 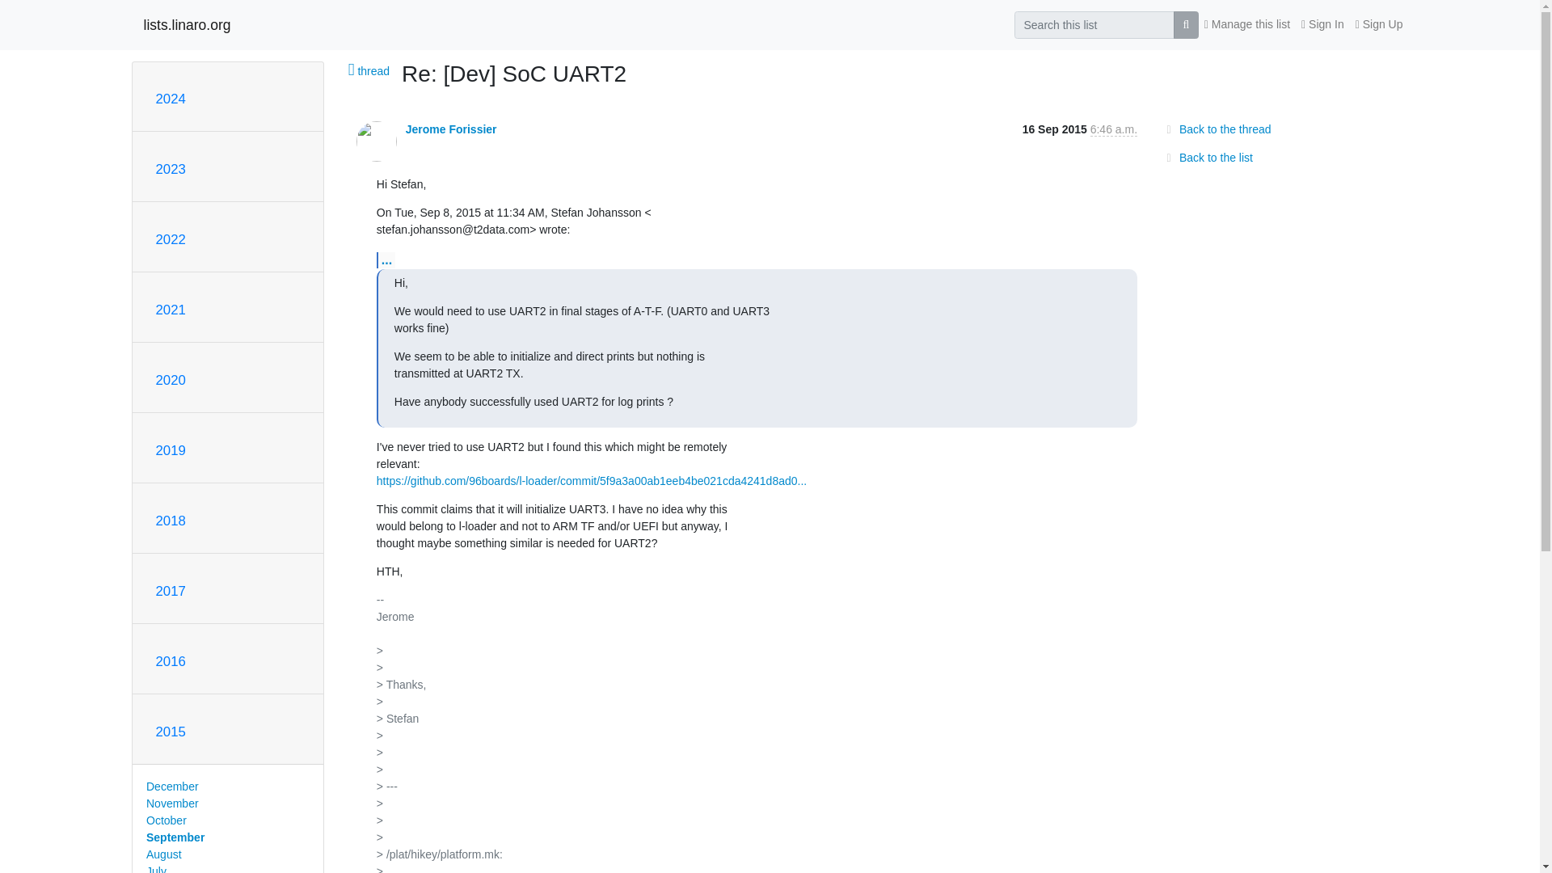 What do you see at coordinates (1114, 129) in the screenshot?
I see `Sender's time: Sept. 16, 2015, 8:46 a.m.` at bounding box center [1114, 129].